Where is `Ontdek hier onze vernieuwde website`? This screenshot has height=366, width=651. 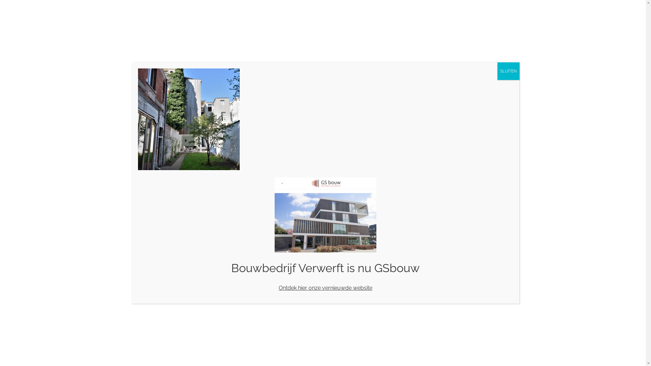
Ontdek hier onze vernieuwde website is located at coordinates (325, 288).